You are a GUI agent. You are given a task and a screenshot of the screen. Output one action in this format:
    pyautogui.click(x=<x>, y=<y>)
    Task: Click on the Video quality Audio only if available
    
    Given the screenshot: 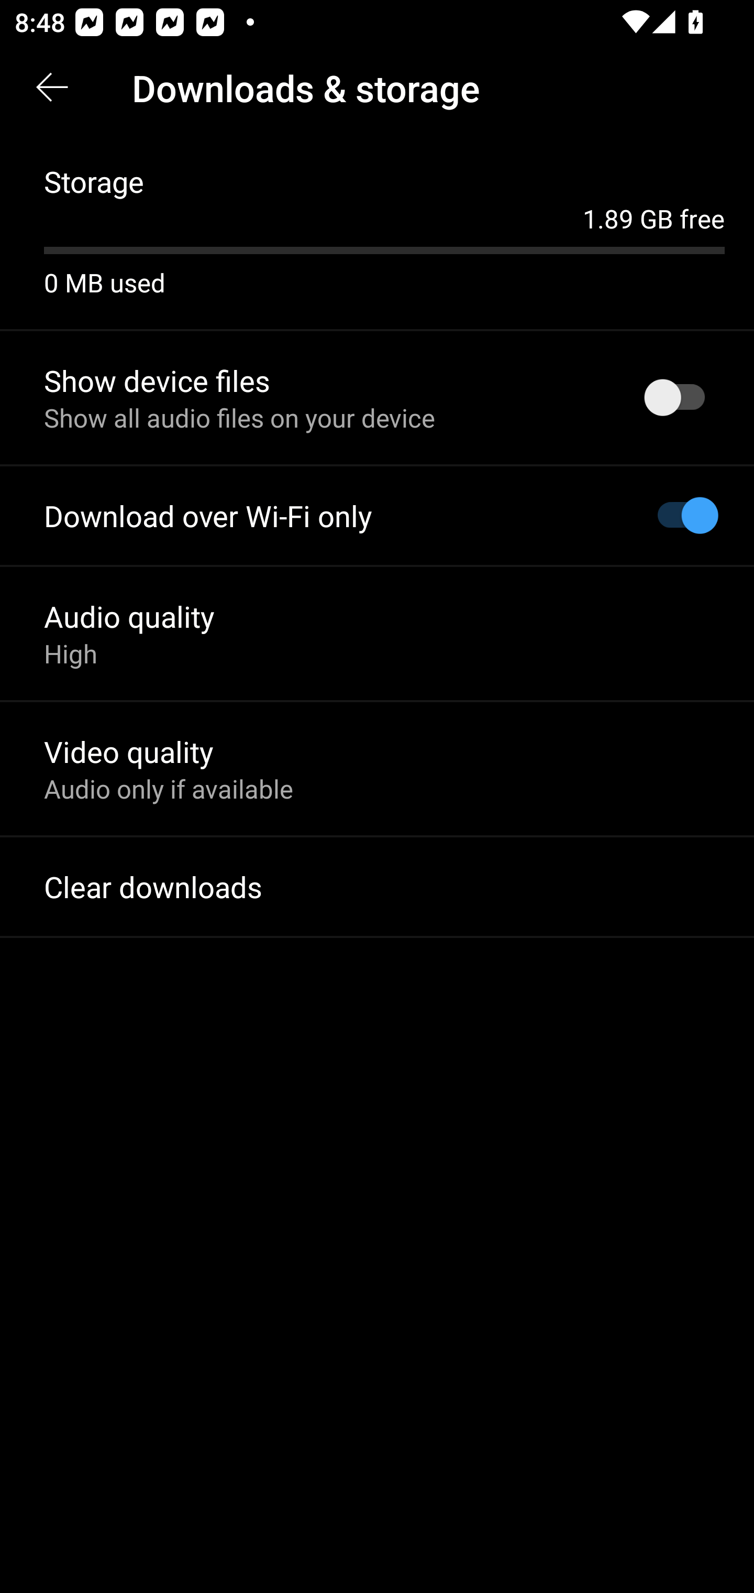 What is the action you would take?
    pyautogui.click(x=377, y=768)
    